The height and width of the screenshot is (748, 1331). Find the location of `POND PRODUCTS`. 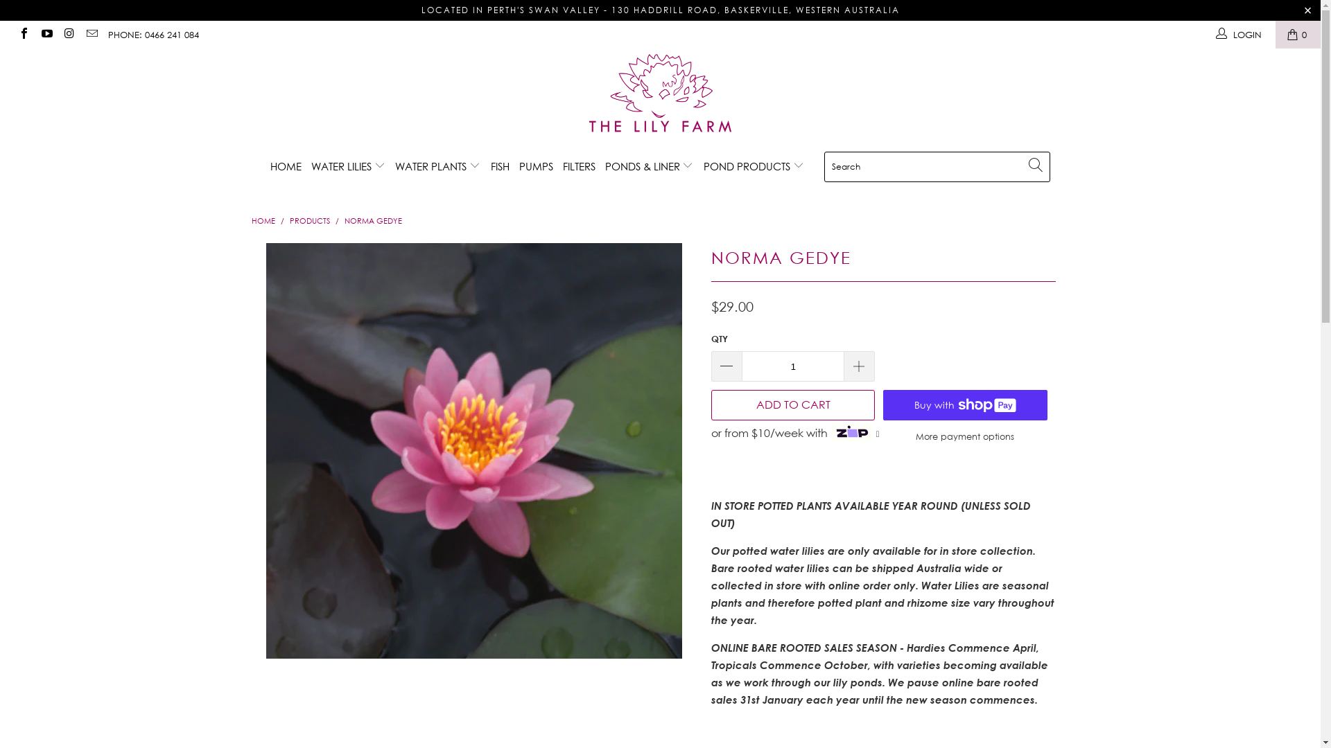

POND PRODUCTS is located at coordinates (754, 166).